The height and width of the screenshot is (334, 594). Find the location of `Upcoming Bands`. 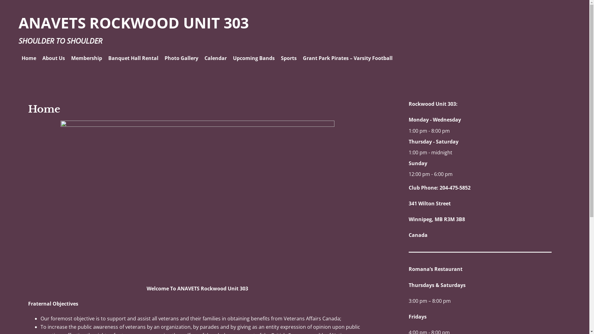

Upcoming Bands is located at coordinates (254, 58).